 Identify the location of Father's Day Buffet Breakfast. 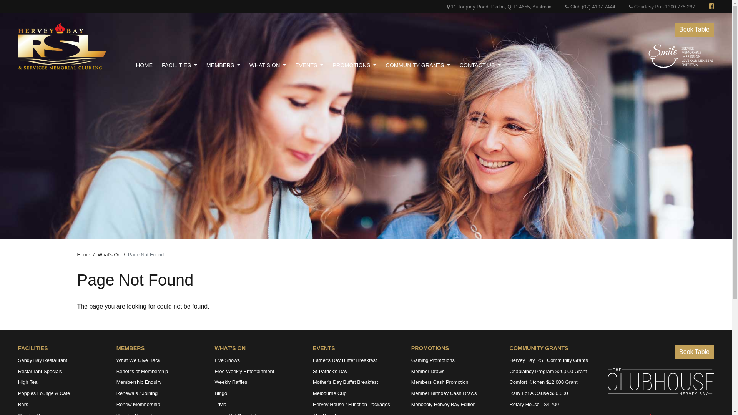
(356, 360).